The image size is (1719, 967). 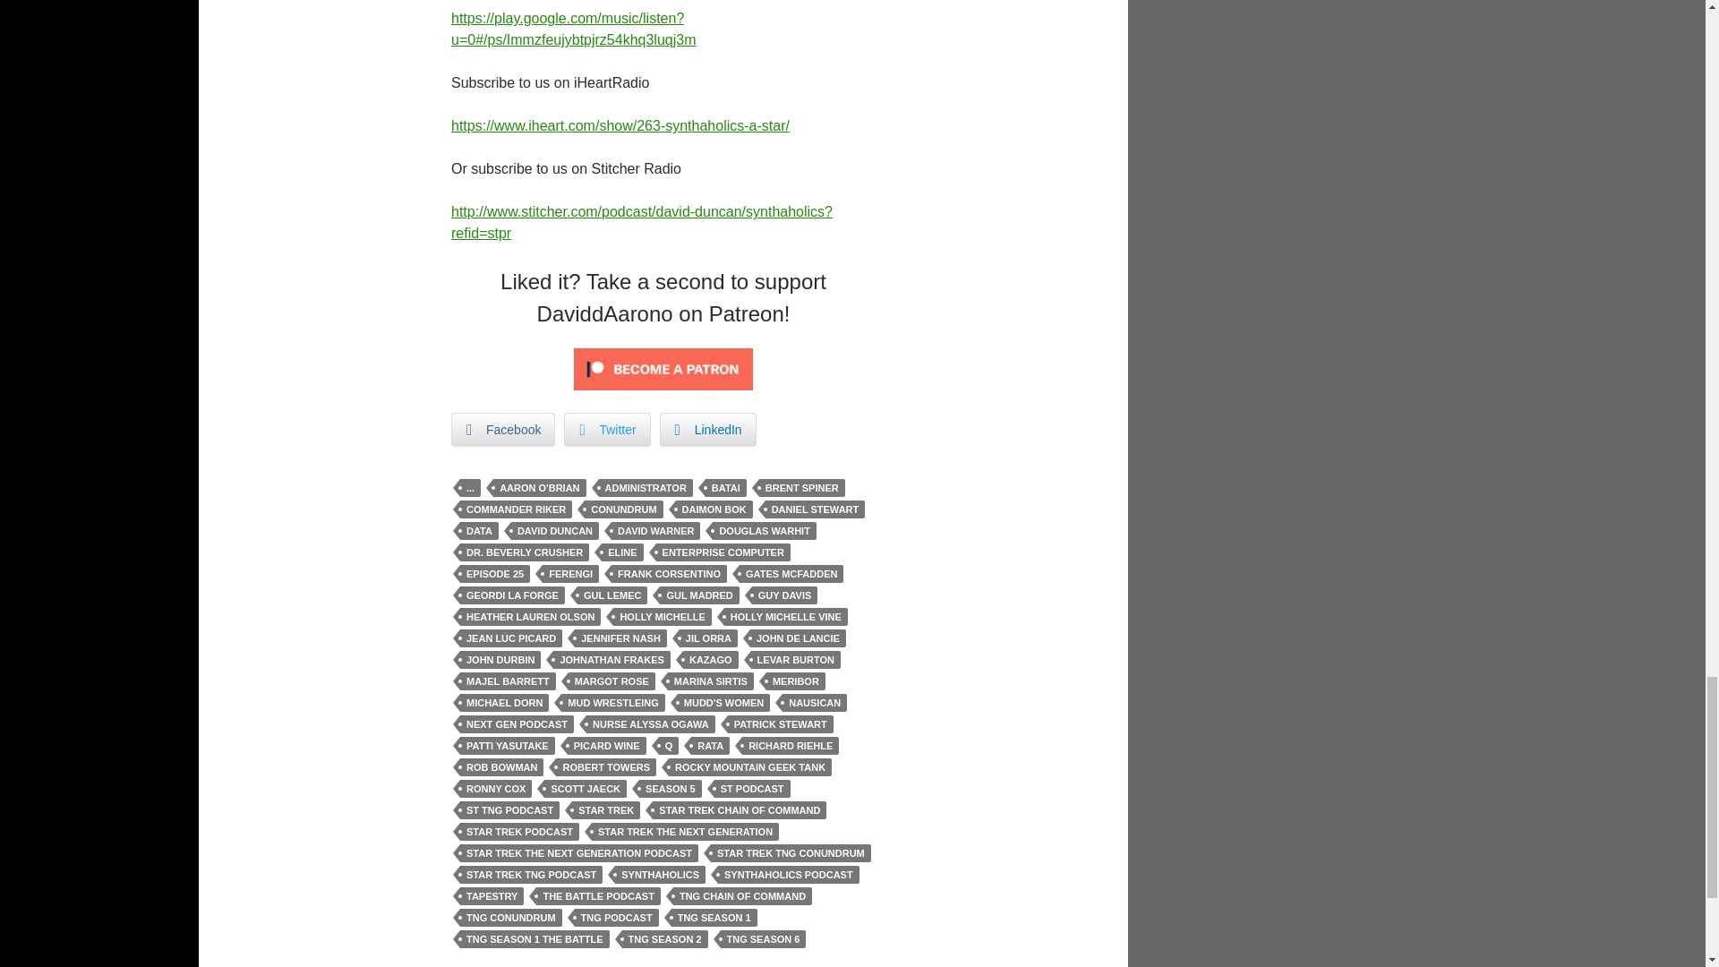 I want to click on BRENT SPINER, so click(x=802, y=487).